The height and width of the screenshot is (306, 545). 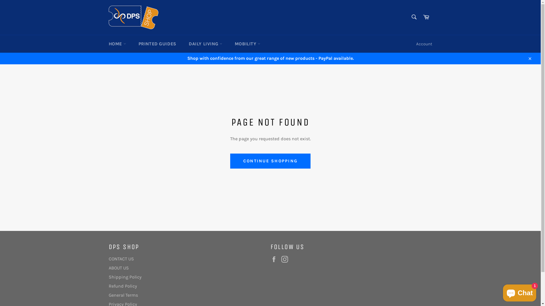 What do you see at coordinates (426, 17) in the screenshot?
I see `Cart` at bounding box center [426, 17].